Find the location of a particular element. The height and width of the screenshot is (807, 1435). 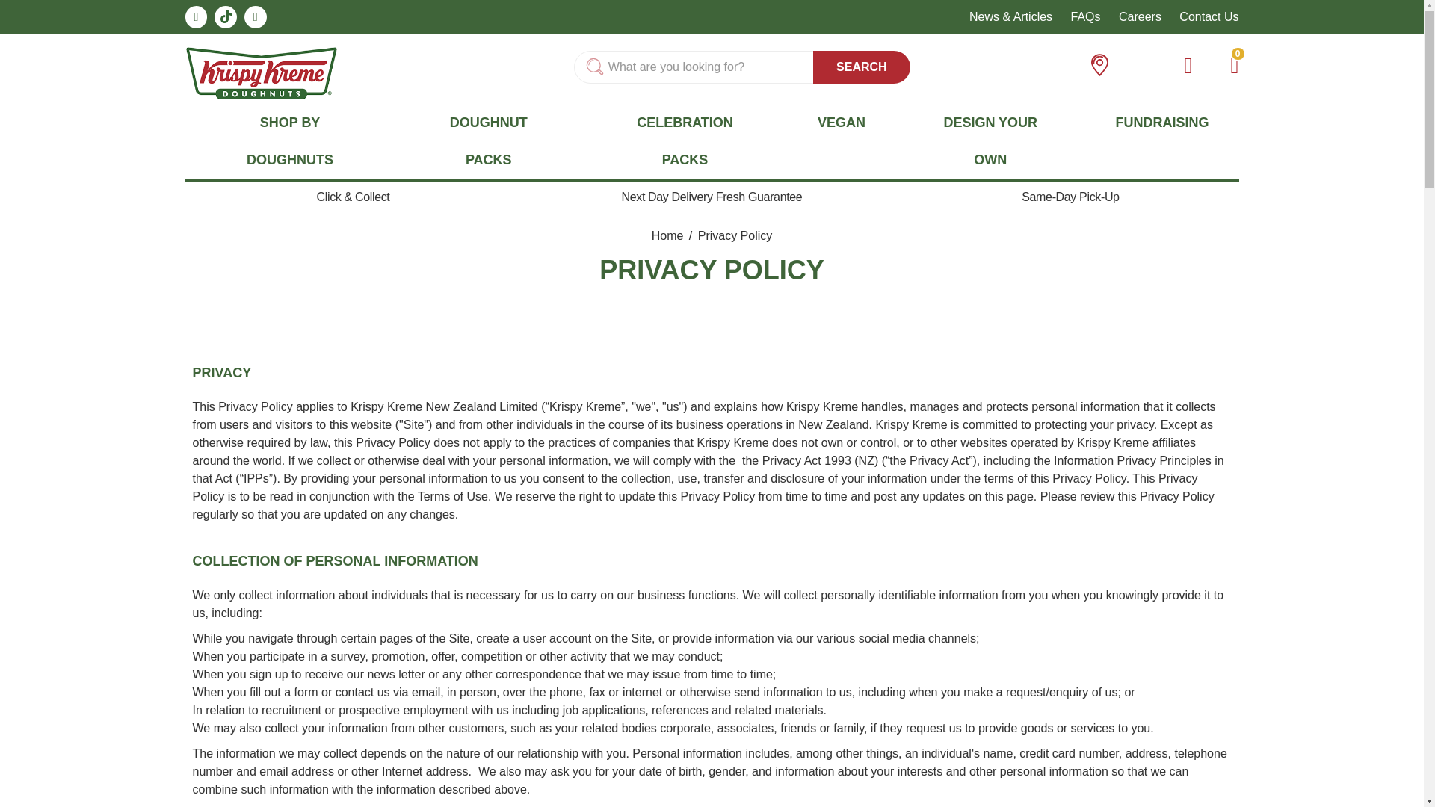

Contact Us is located at coordinates (1209, 16).